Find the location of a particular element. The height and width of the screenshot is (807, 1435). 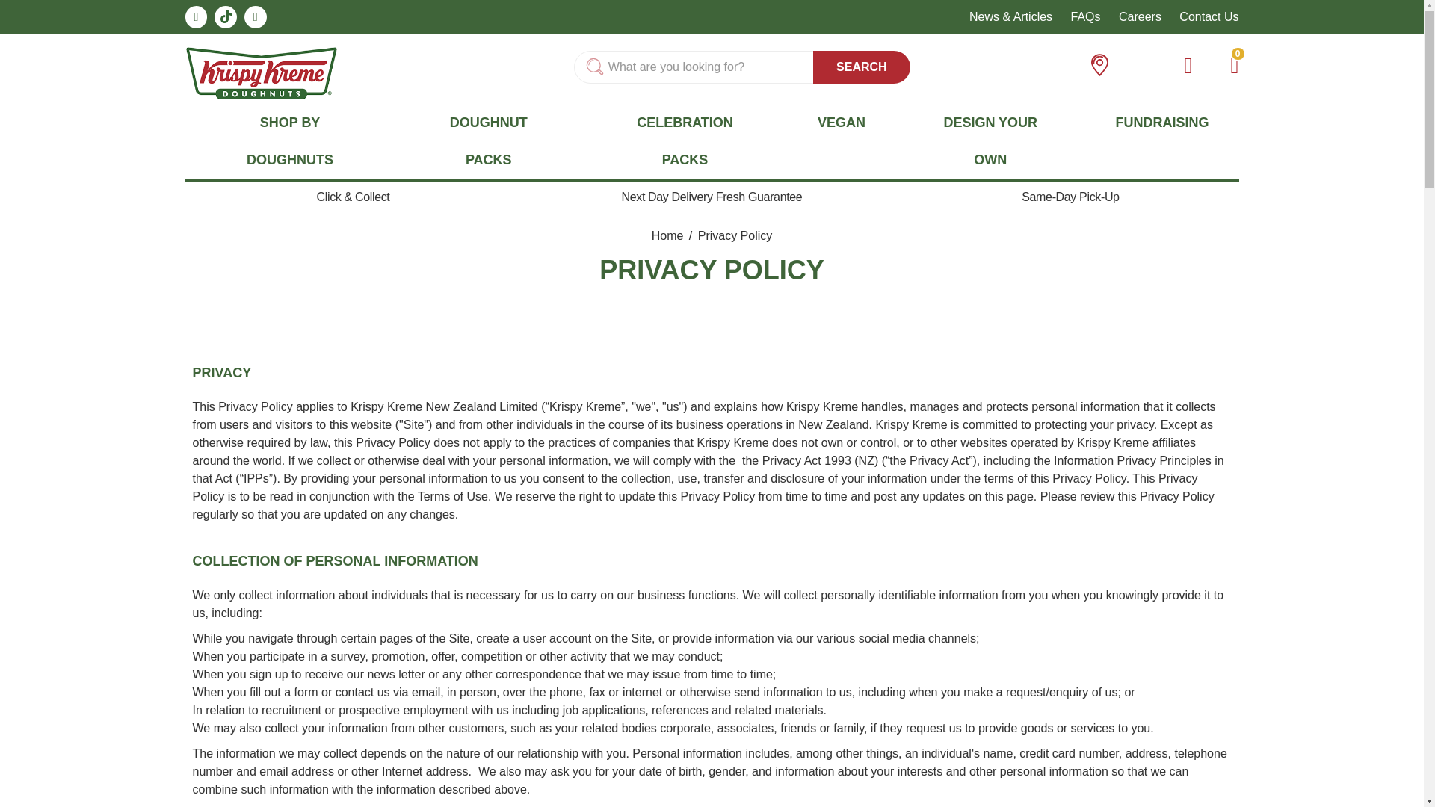

Contact Us is located at coordinates (1209, 16).